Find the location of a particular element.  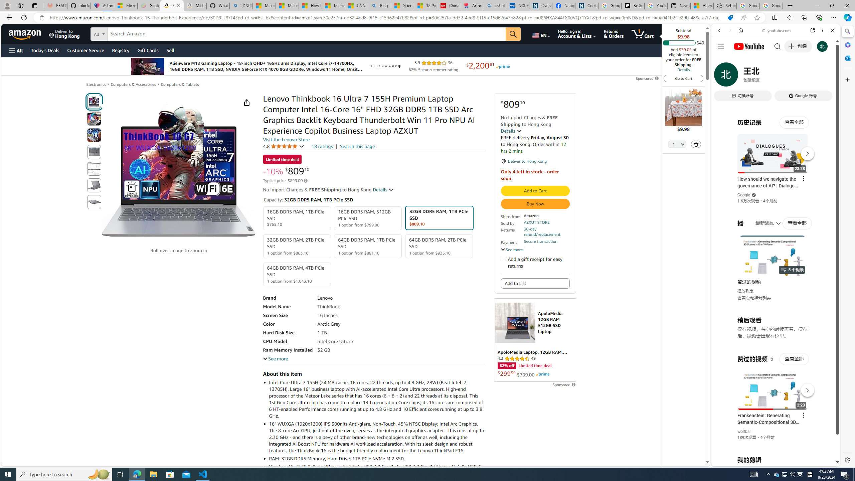

Trailer #2 [HD] is located at coordinates (776, 198).